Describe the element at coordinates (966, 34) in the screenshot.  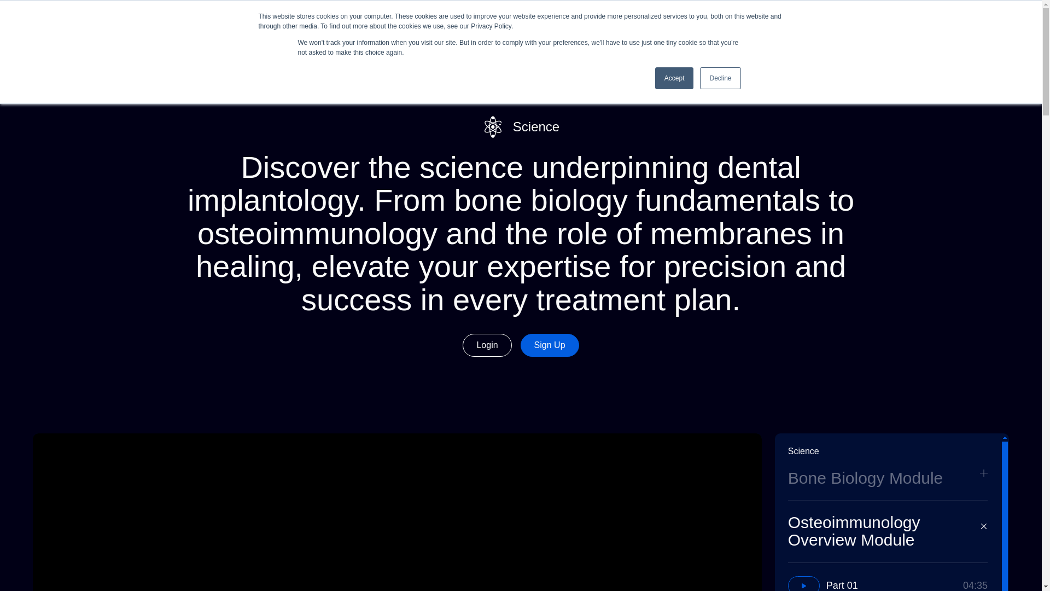
I see `In Practice` at that location.